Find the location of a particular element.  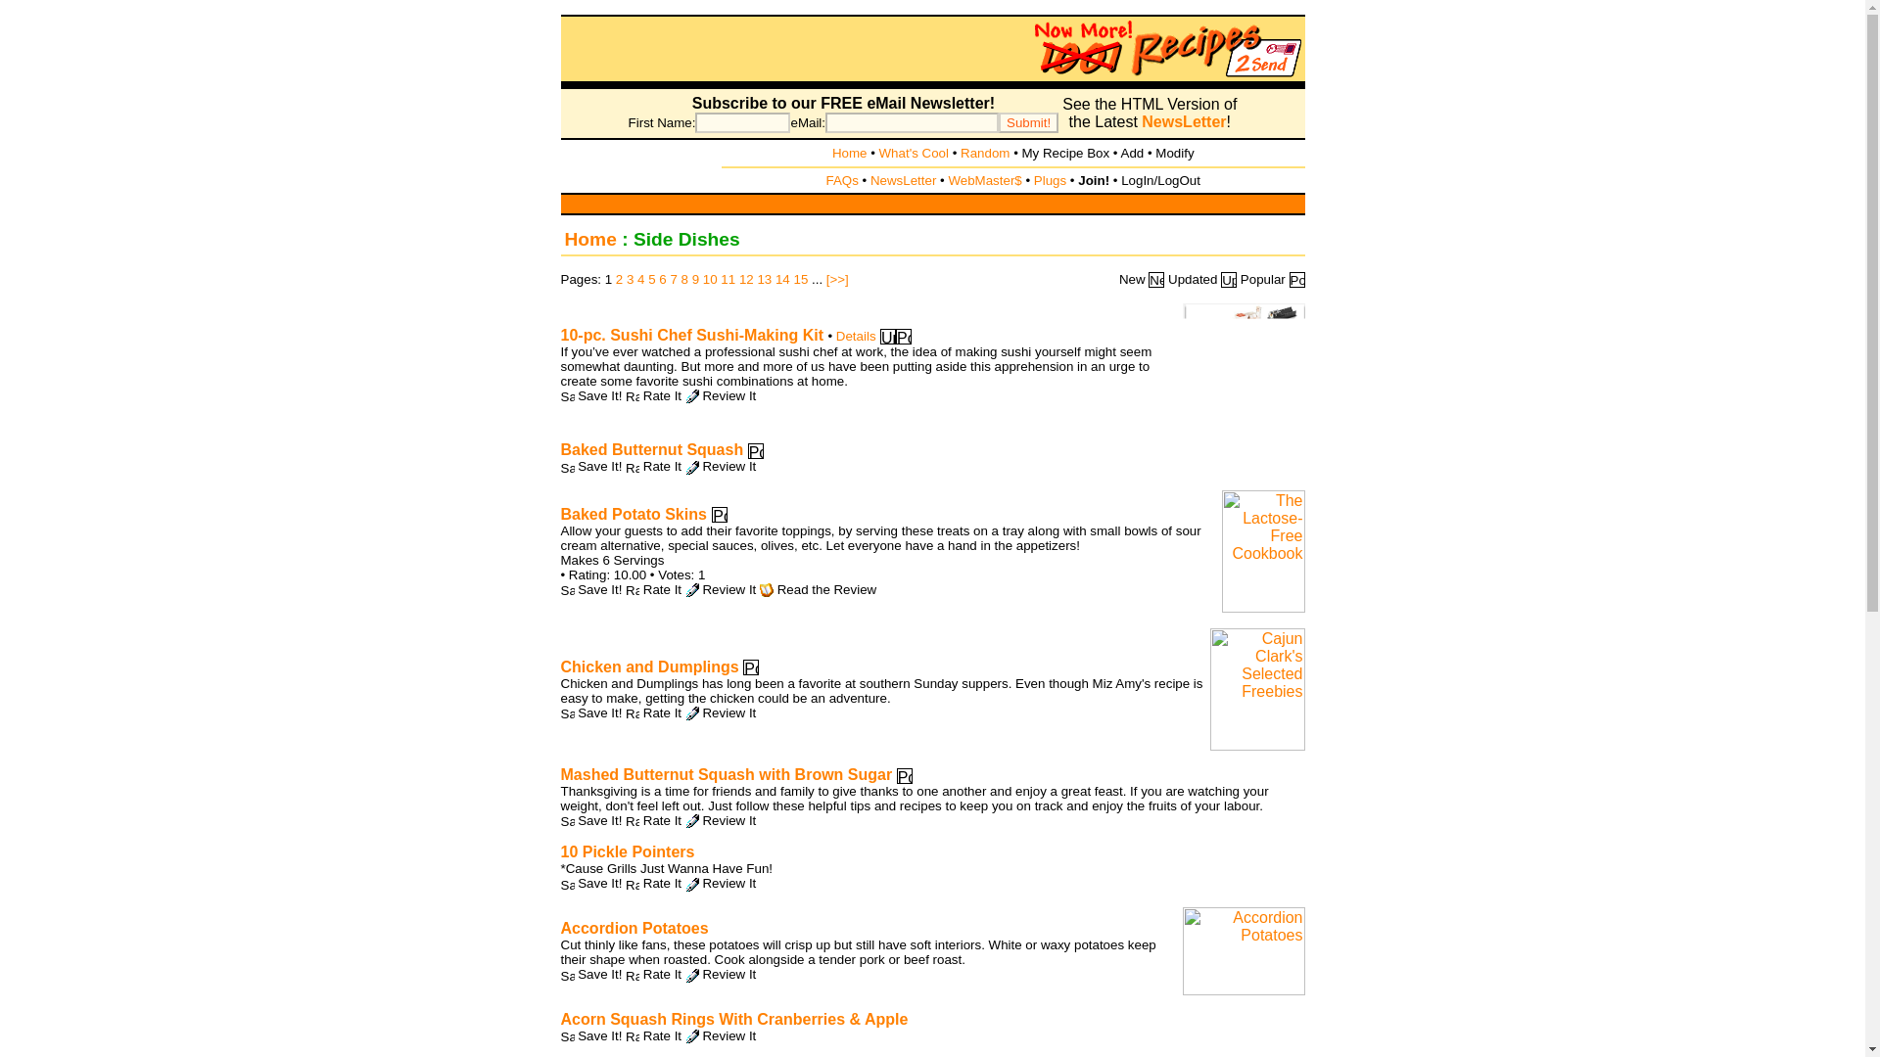

Details is located at coordinates (856, 336).